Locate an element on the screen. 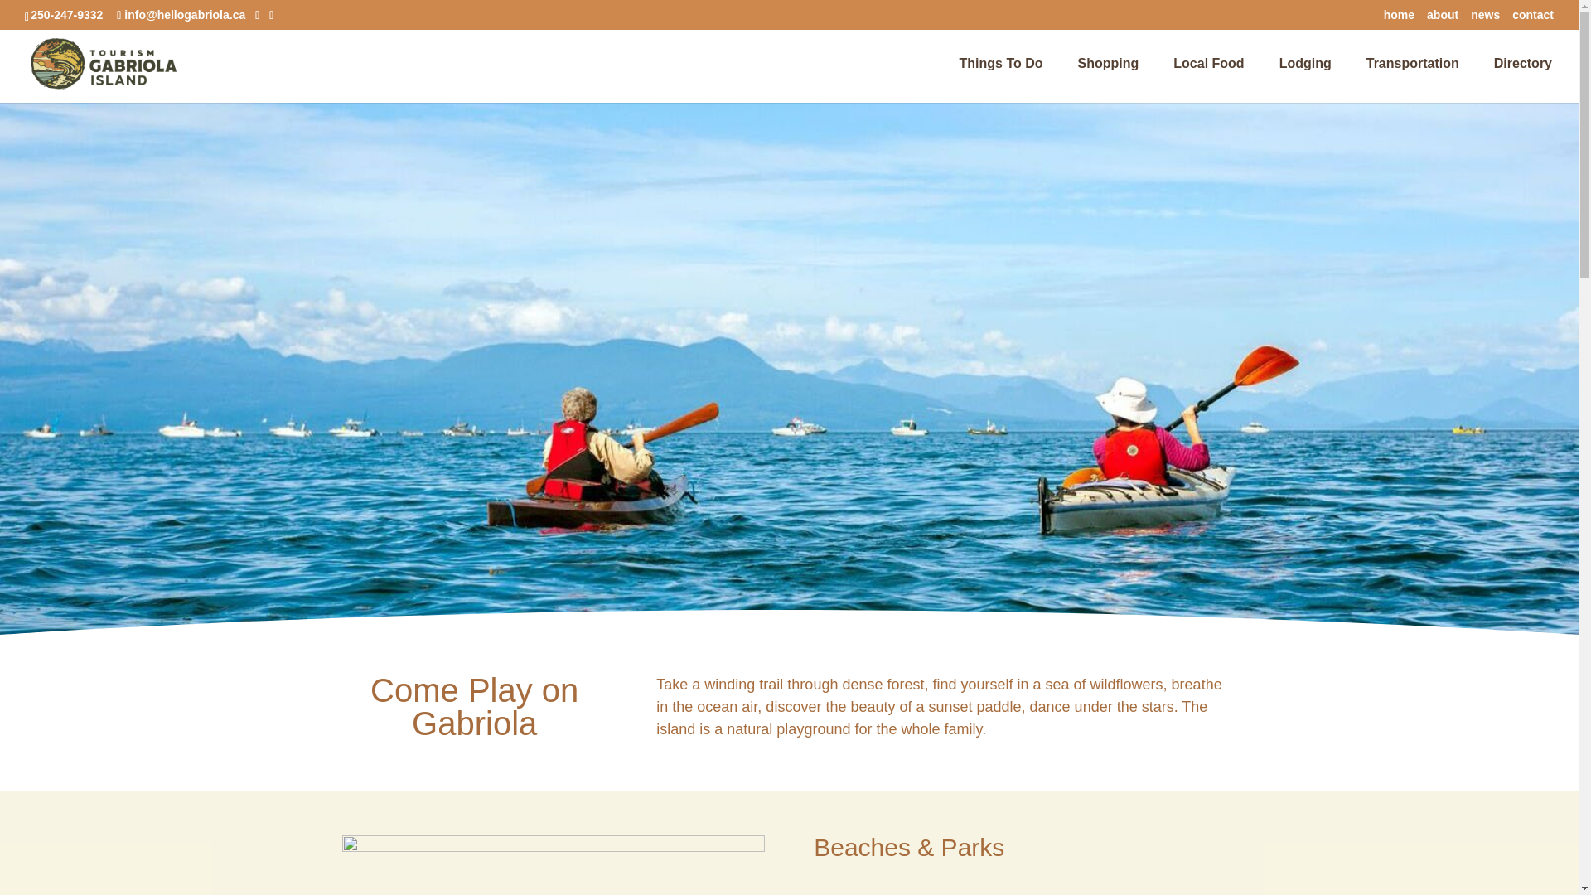  about is located at coordinates (1443, 18).